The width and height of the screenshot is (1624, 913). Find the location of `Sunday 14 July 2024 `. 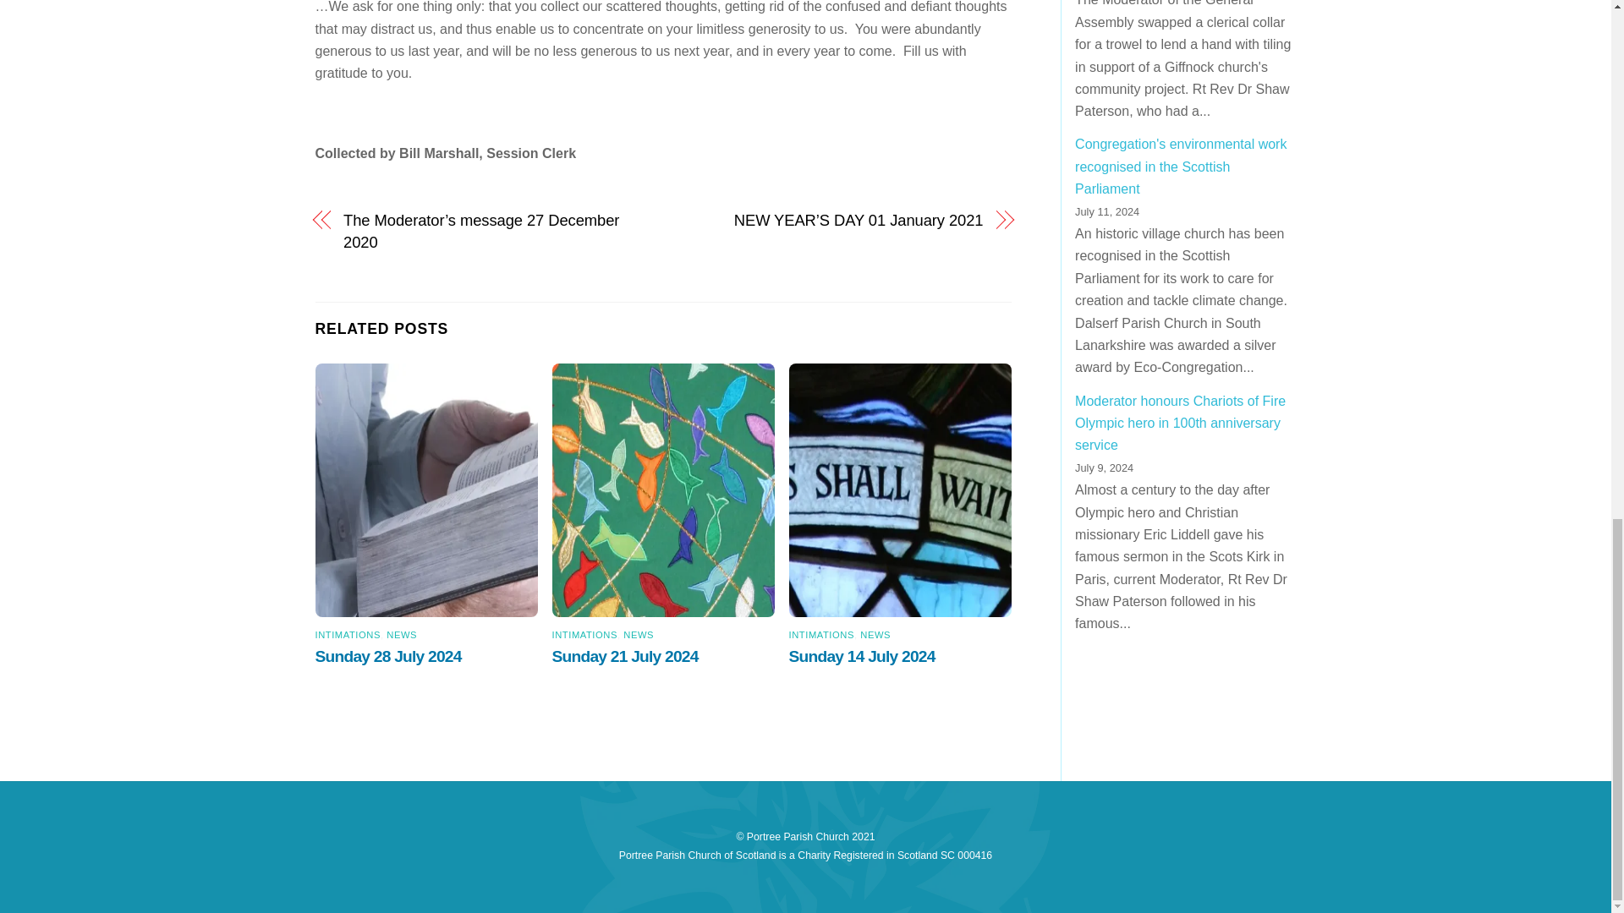

Sunday 14 July 2024  is located at coordinates (864, 656).